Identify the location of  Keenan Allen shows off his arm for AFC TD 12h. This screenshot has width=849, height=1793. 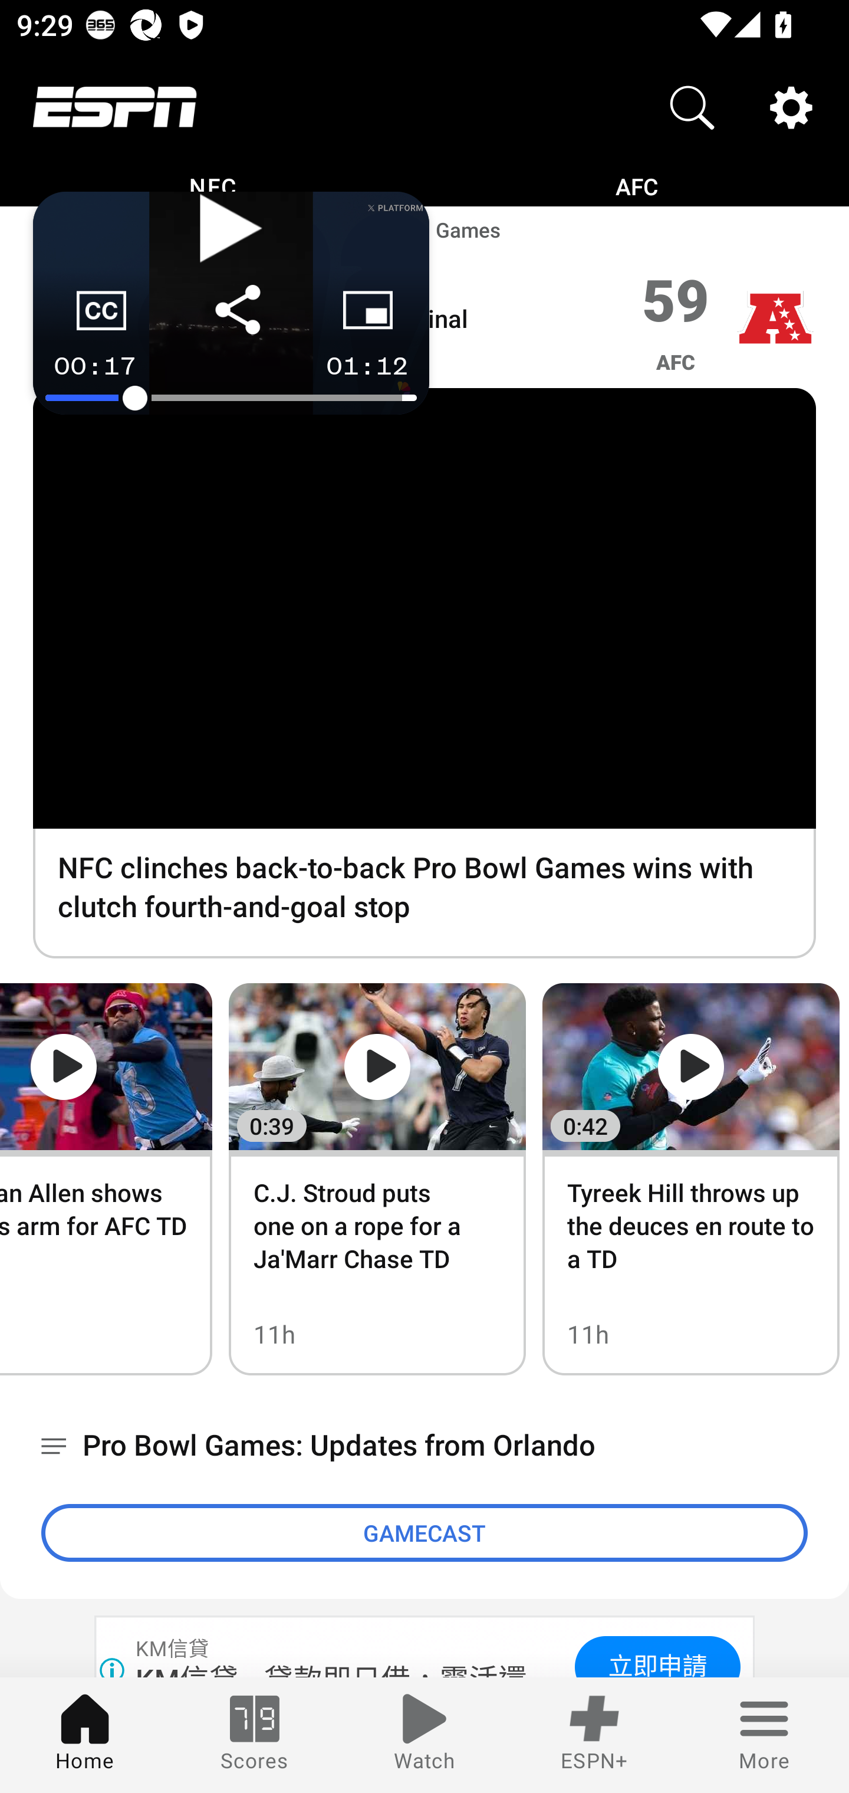
(106, 1178).